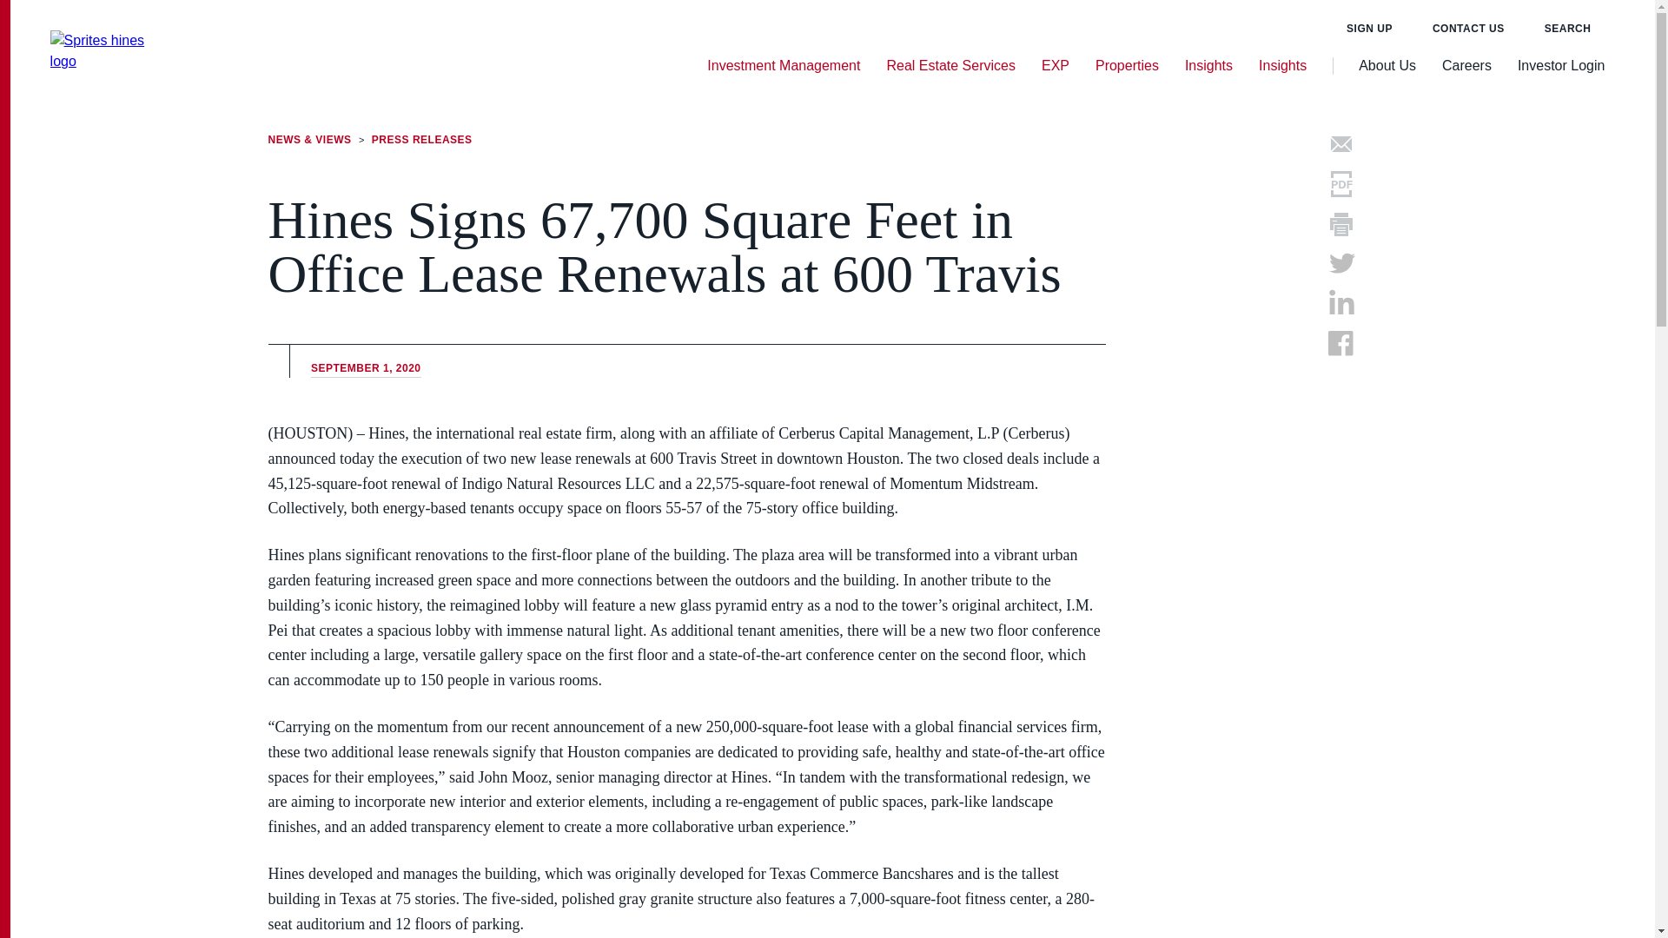 This screenshot has width=1668, height=938. I want to click on SEARCH, so click(1574, 28).